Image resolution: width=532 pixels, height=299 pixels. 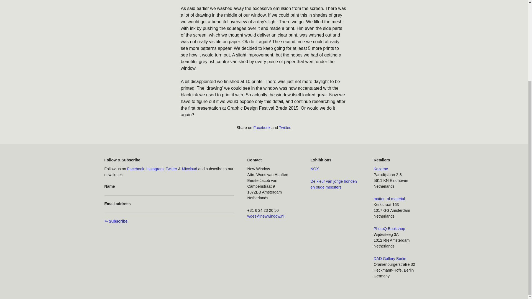 I want to click on PhotoQ Bookshop, so click(x=389, y=228).